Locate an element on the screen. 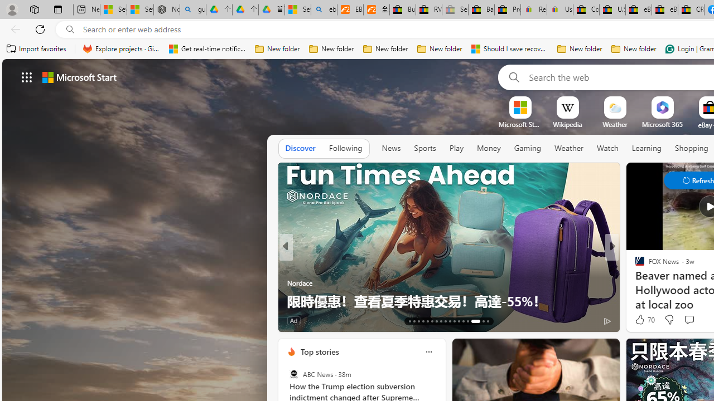 The height and width of the screenshot is (401, 714). guge yunpan - Search is located at coordinates (192, 10).